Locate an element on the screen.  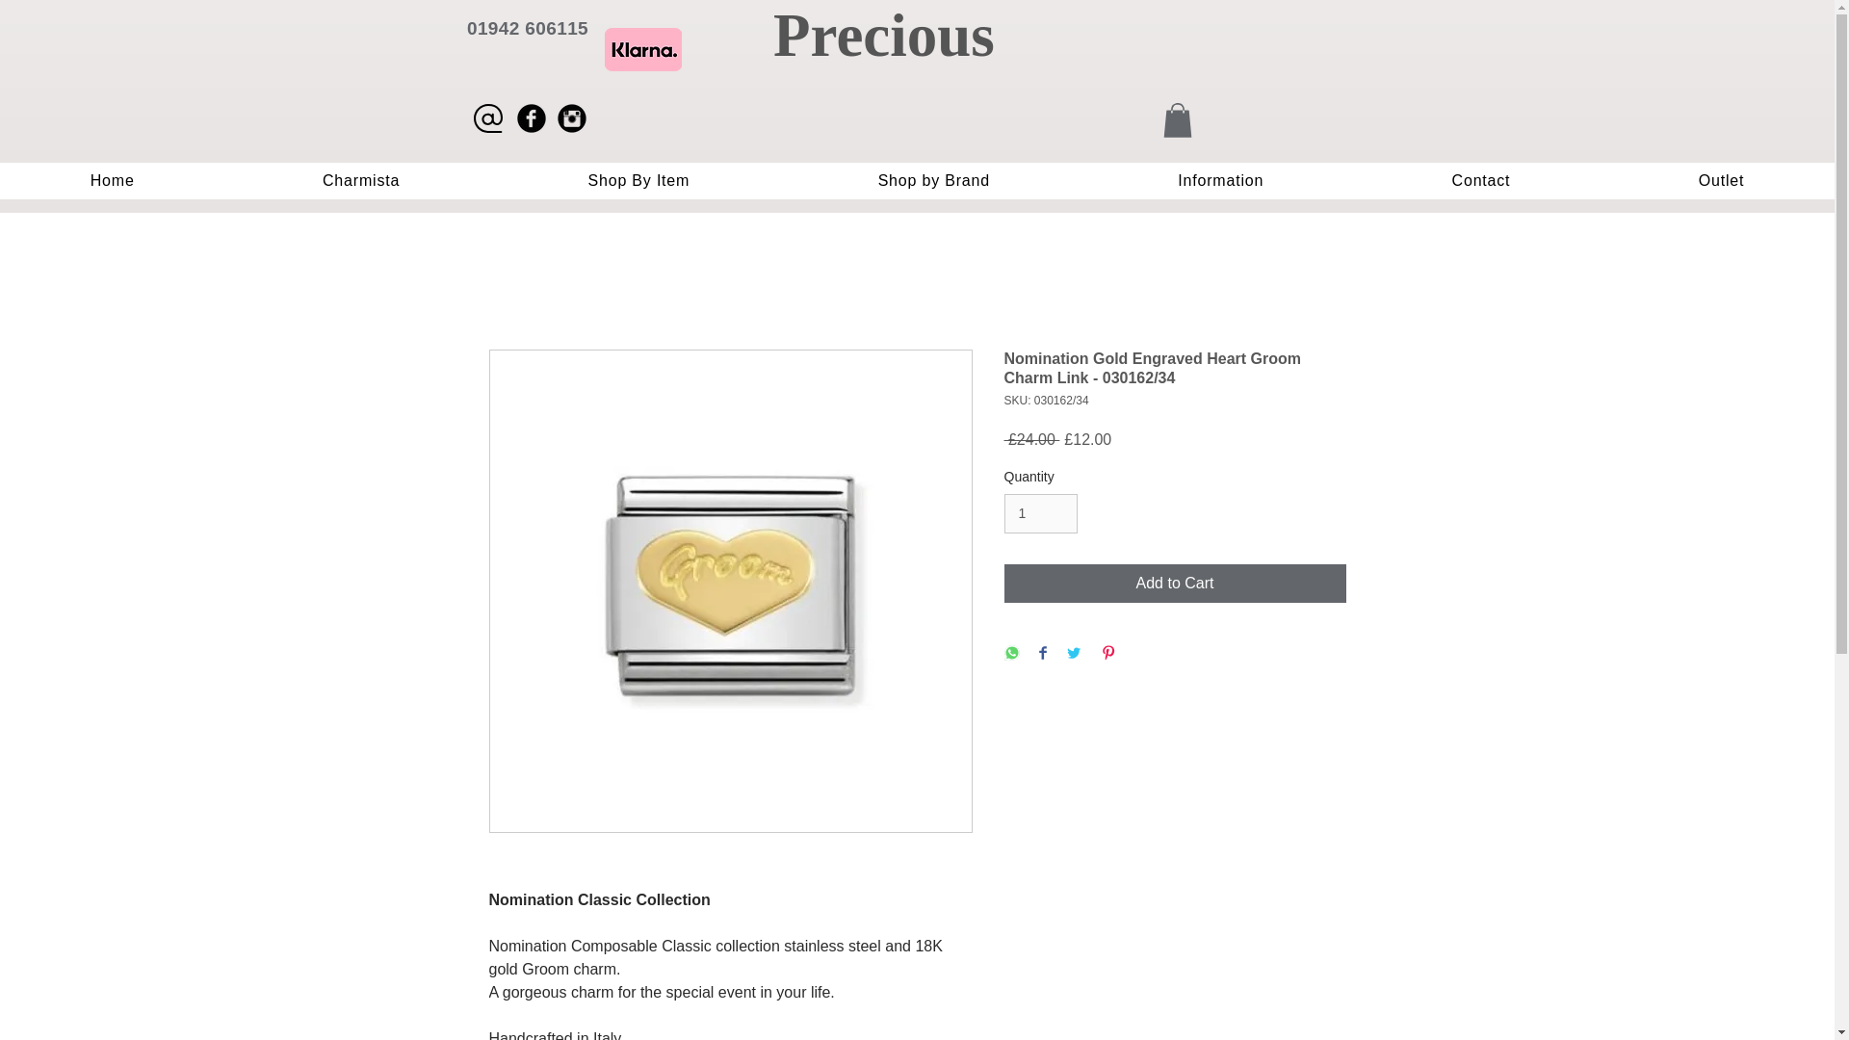
1 is located at coordinates (1040, 514).